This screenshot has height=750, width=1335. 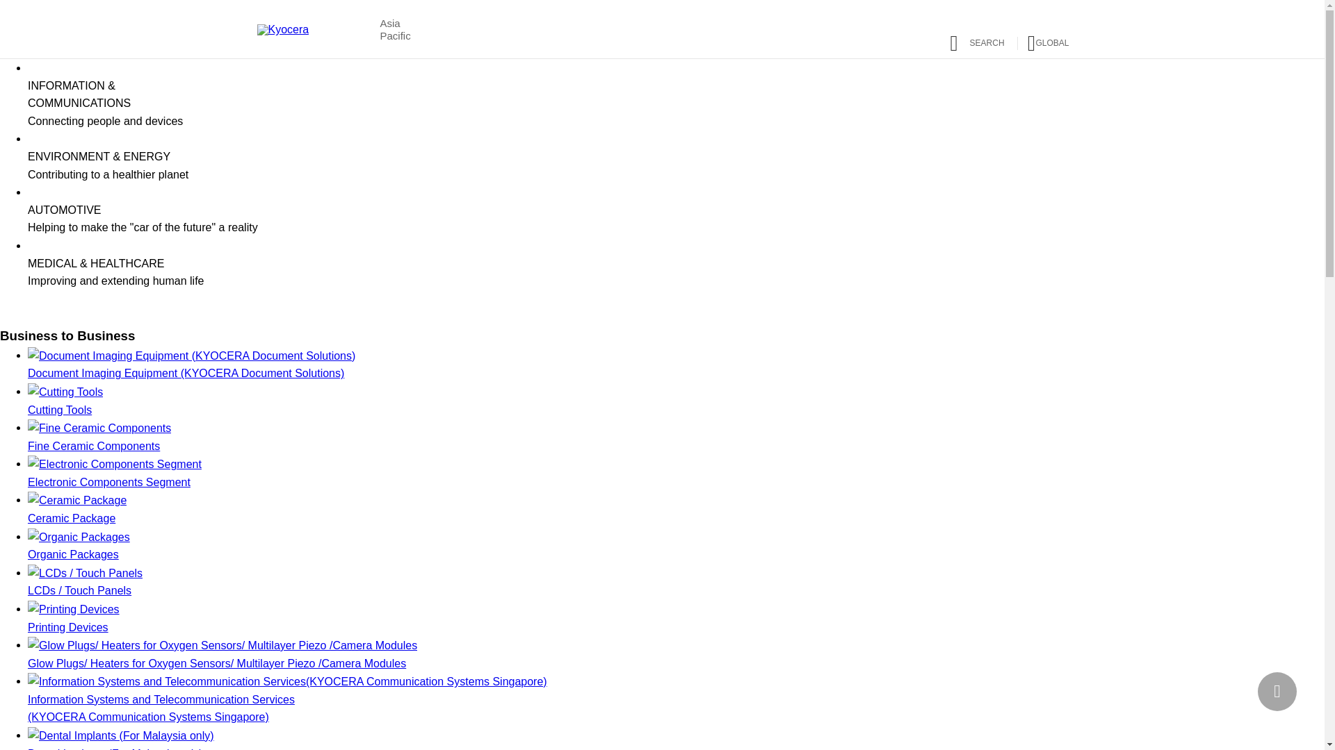 I want to click on Ceramic Package, so click(x=676, y=508).